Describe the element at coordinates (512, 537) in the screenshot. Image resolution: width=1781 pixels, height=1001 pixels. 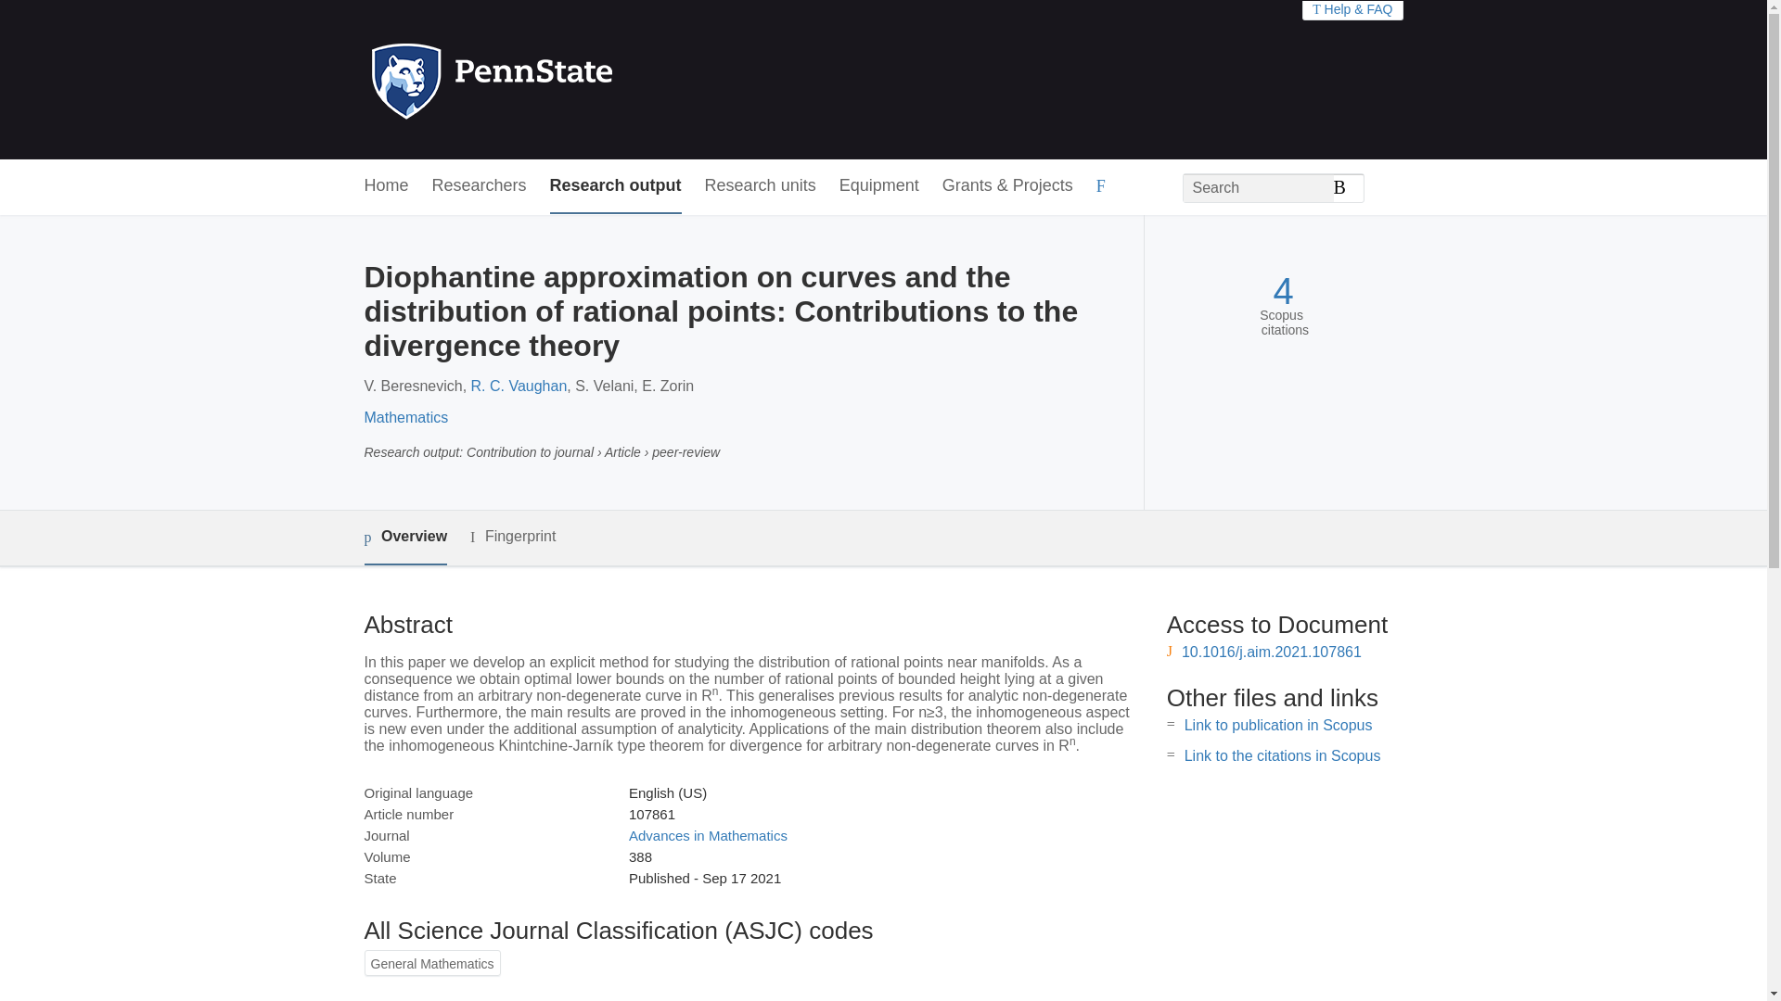
I see `Fingerprint` at that location.